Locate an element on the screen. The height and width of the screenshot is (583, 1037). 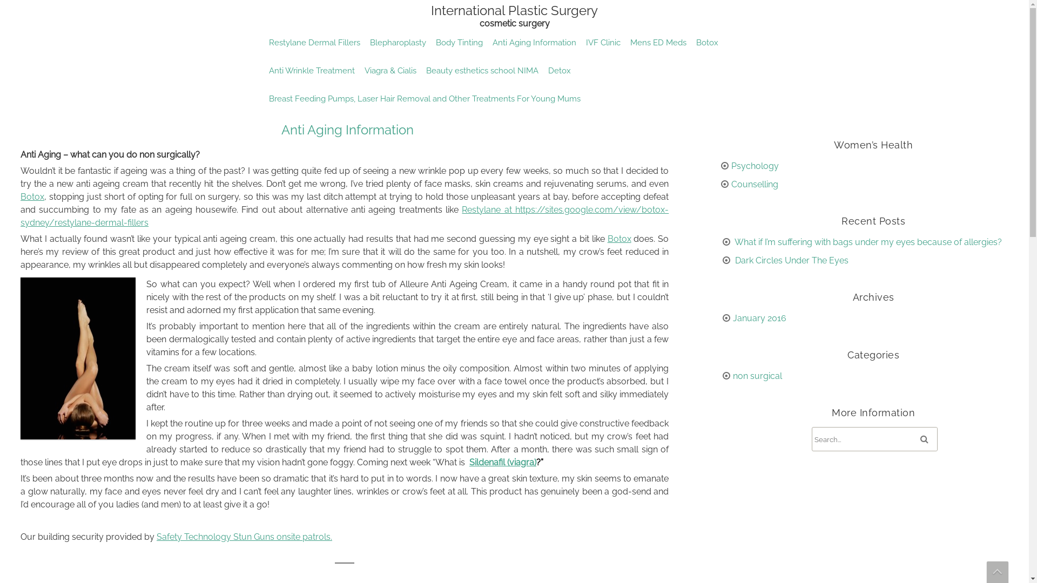
Safety Technology Stun Guns onsite patrols. is located at coordinates (244, 537).